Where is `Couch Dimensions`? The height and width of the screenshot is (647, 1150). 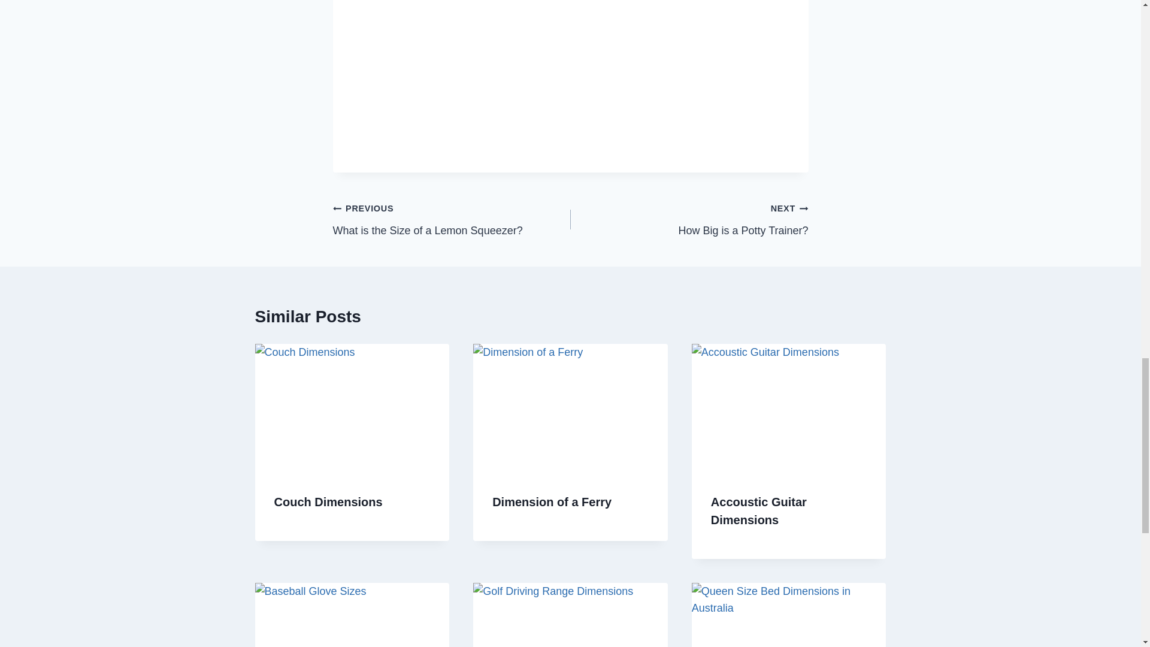 Couch Dimensions is located at coordinates (452, 219).